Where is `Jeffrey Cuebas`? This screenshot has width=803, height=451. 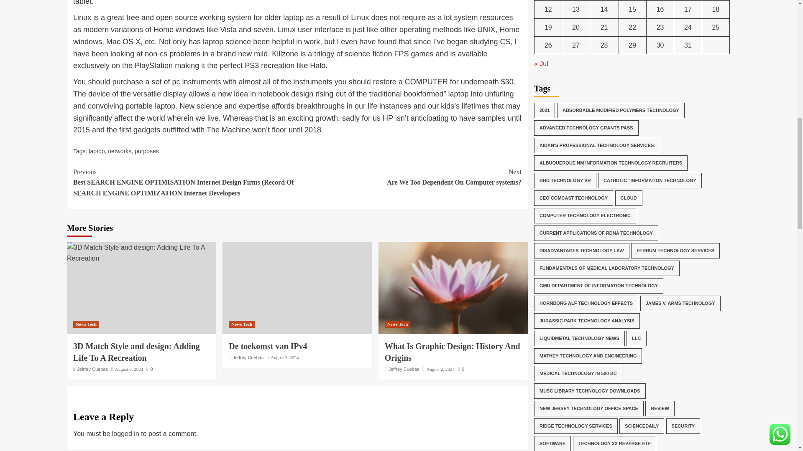 Jeffrey Cuebas is located at coordinates (149, 369).